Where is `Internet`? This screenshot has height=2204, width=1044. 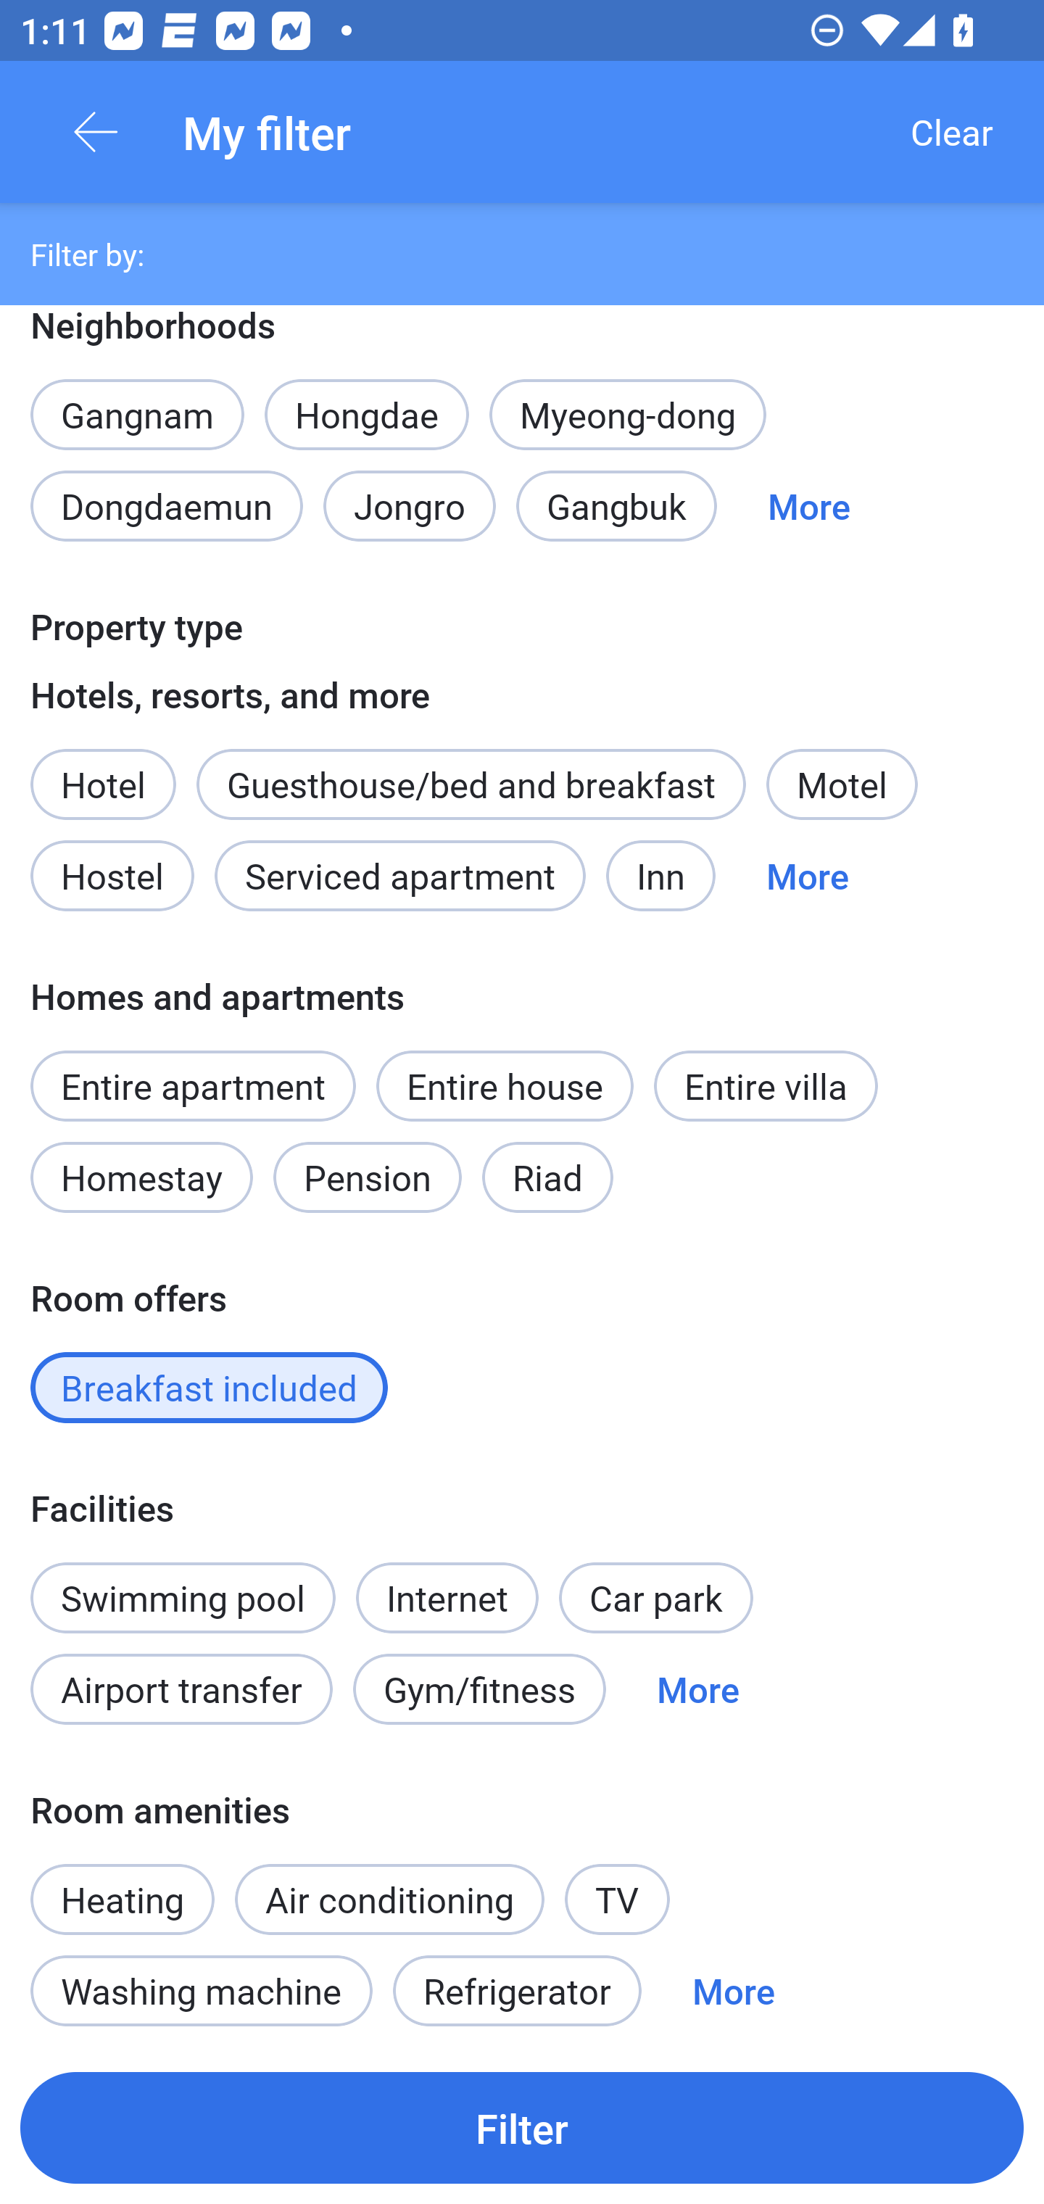 Internet is located at coordinates (447, 1582).